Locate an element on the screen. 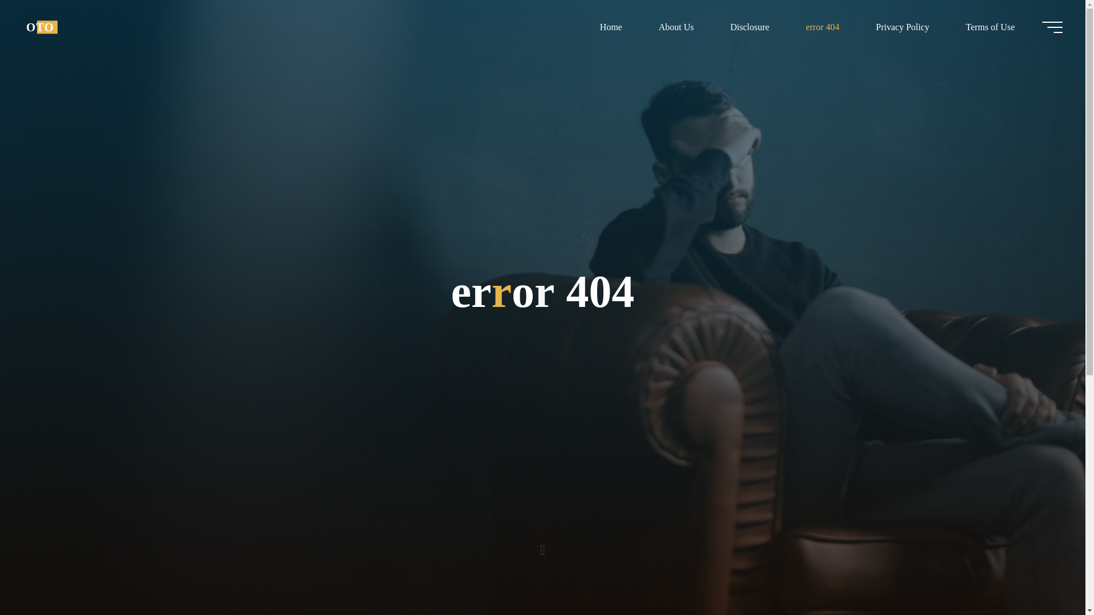 The height and width of the screenshot is (615, 1094). About Us is located at coordinates (676, 27).